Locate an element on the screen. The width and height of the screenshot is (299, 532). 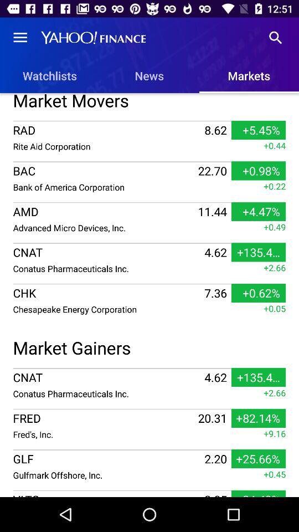
turn off item above the advanced micro devices is located at coordinates (104, 212).